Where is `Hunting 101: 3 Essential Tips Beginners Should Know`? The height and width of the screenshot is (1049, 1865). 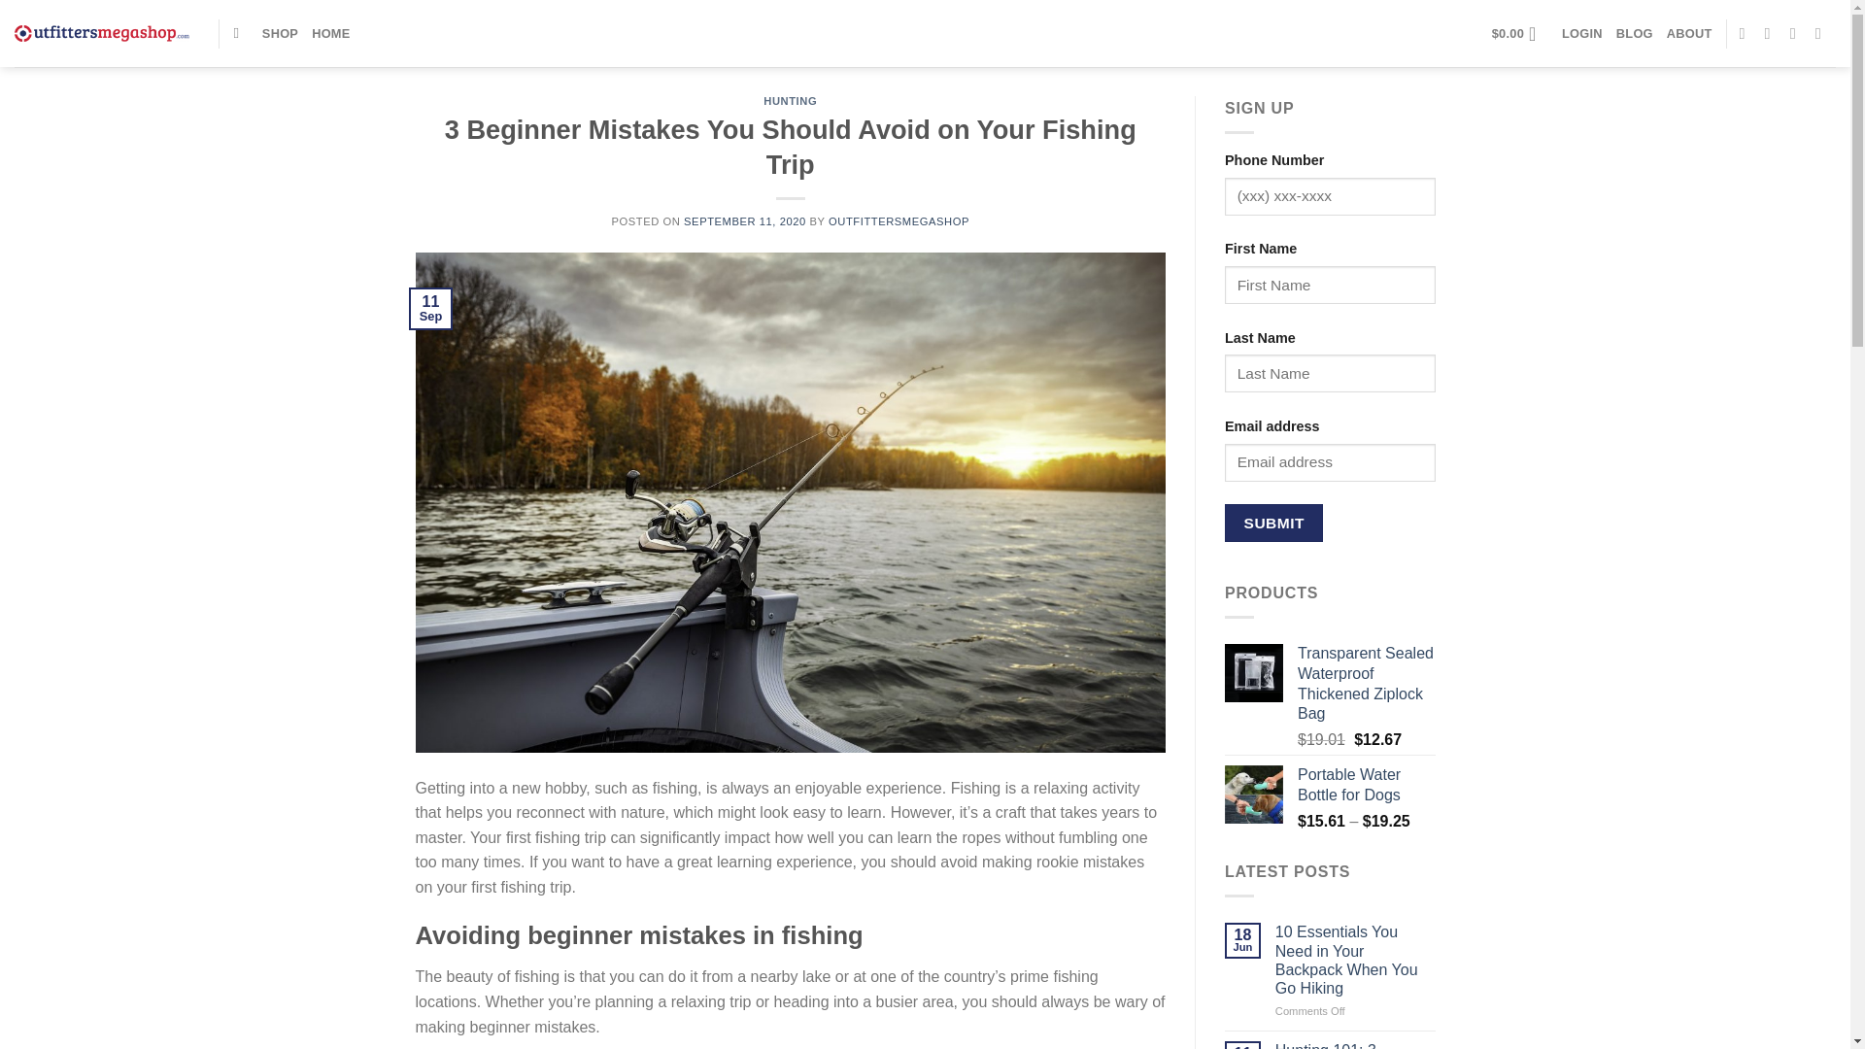
Hunting 101: 3 Essential Tips Beginners Should Know is located at coordinates (1356, 1045).